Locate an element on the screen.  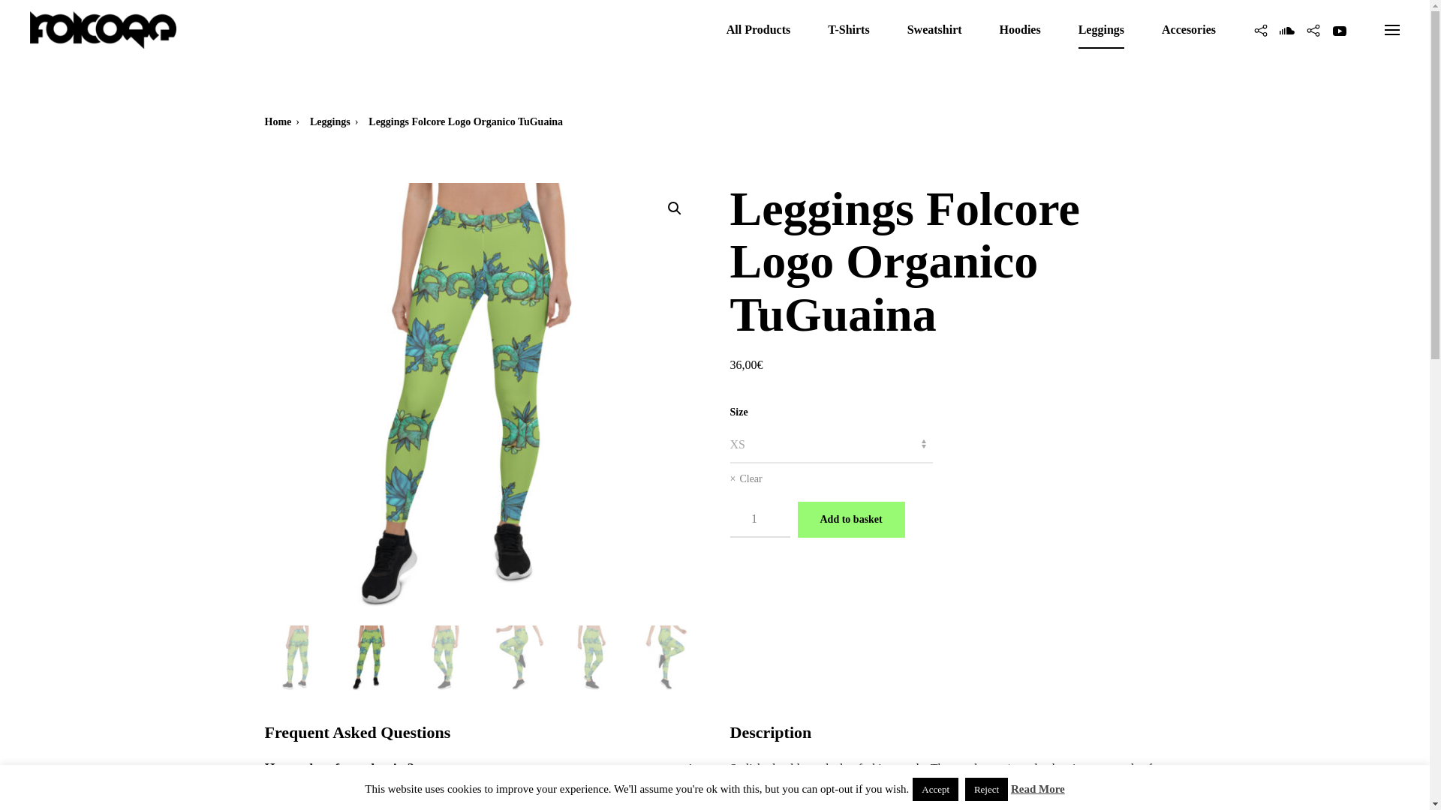
How to buy from the site? is located at coordinates (481, 769).